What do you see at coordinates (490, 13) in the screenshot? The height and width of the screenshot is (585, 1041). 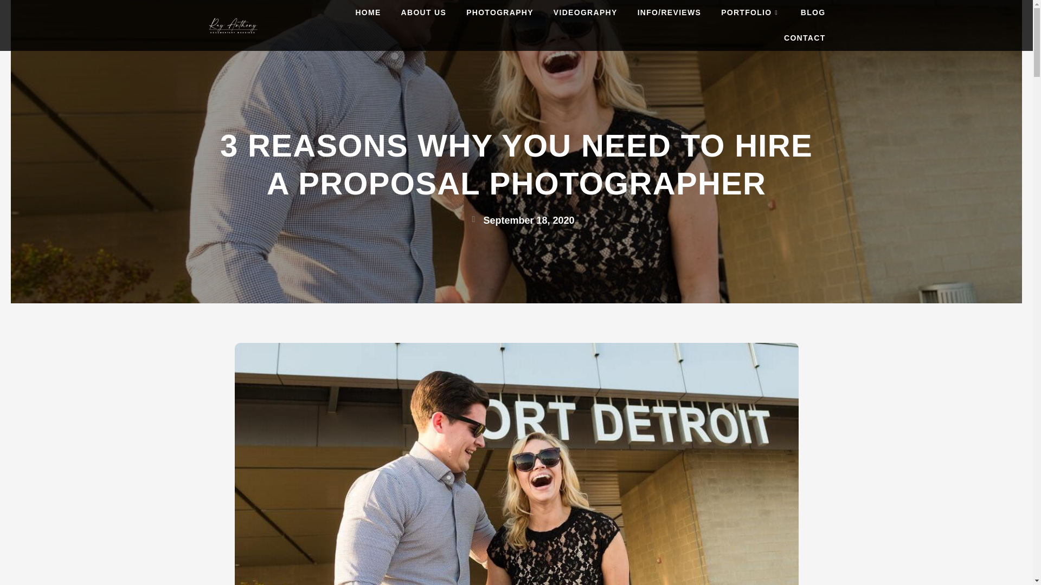 I see `PHOTOGRAPHY` at bounding box center [490, 13].